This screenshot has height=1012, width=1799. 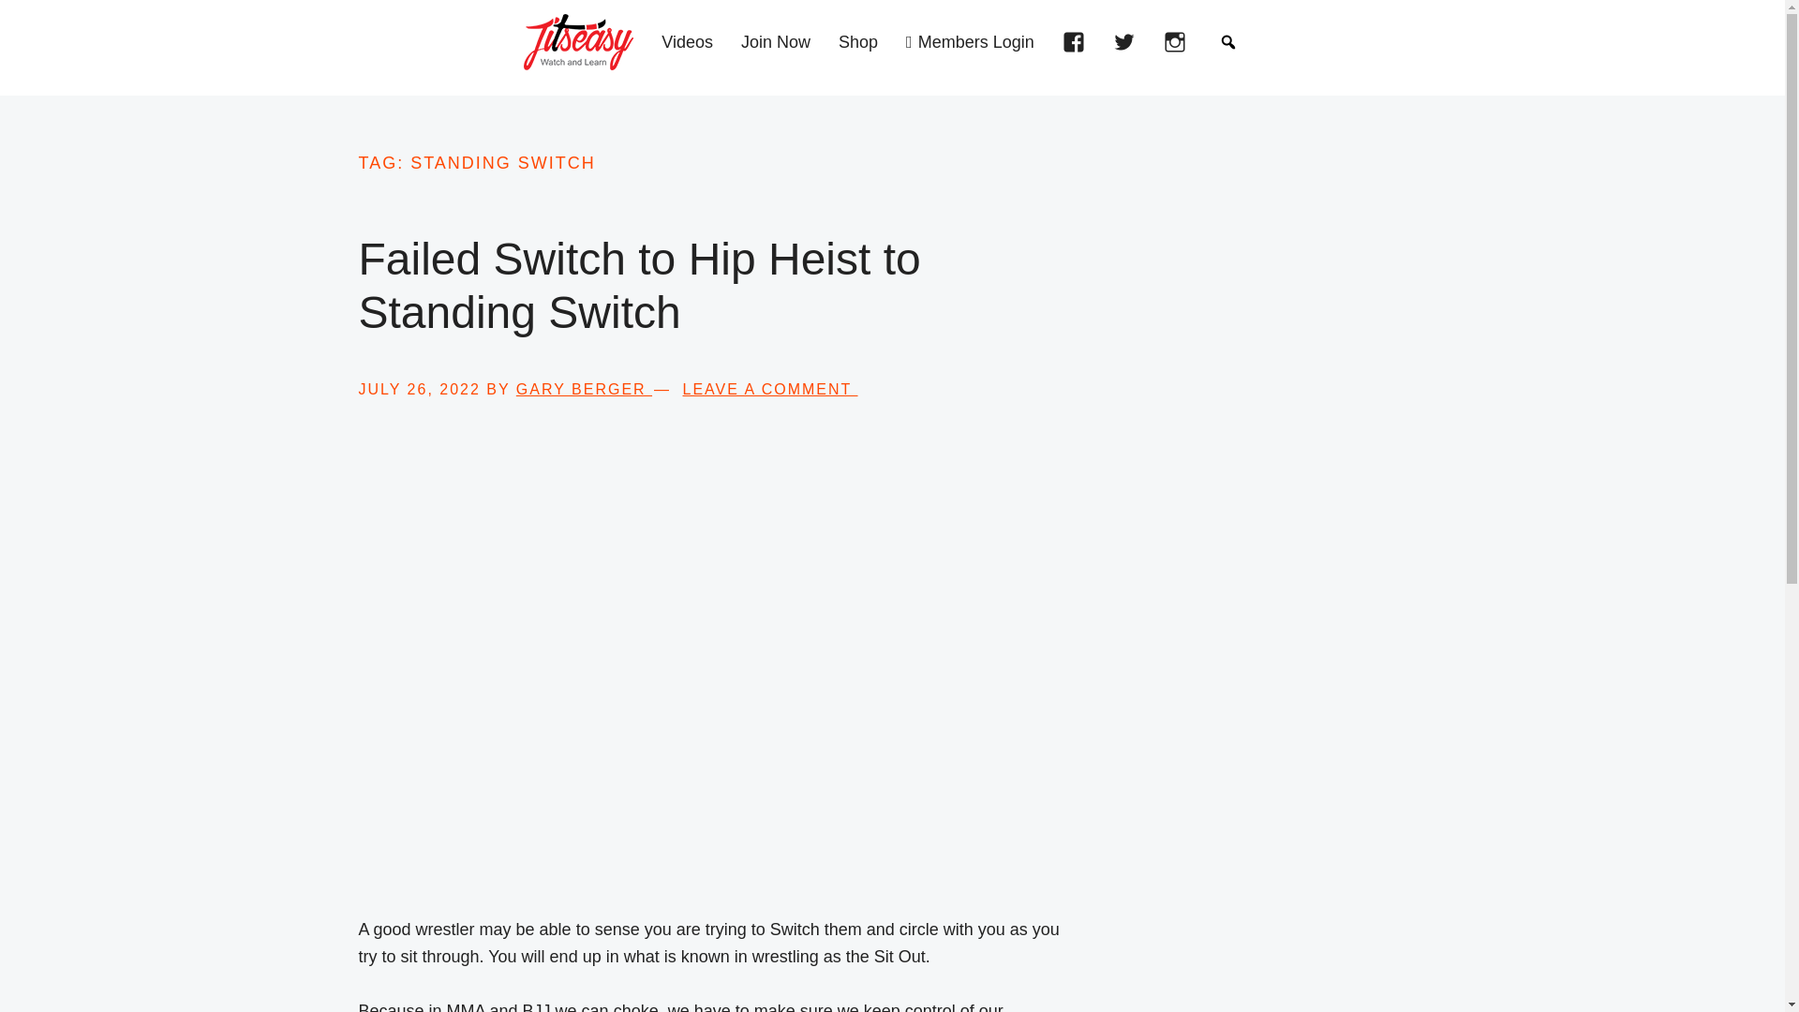 What do you see at coordinates (974, 47) in the screenshot?
I see `Members Login` at bounding box center [974, 47].